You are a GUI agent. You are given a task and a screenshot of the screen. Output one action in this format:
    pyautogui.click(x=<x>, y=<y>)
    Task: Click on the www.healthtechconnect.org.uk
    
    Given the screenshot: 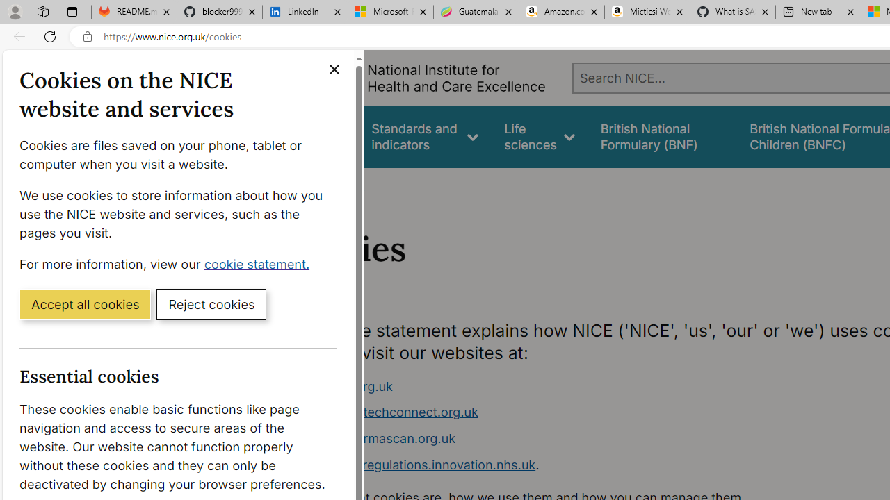 What is the action you would take?
    pyautogui.click(x=553, y=412)
    